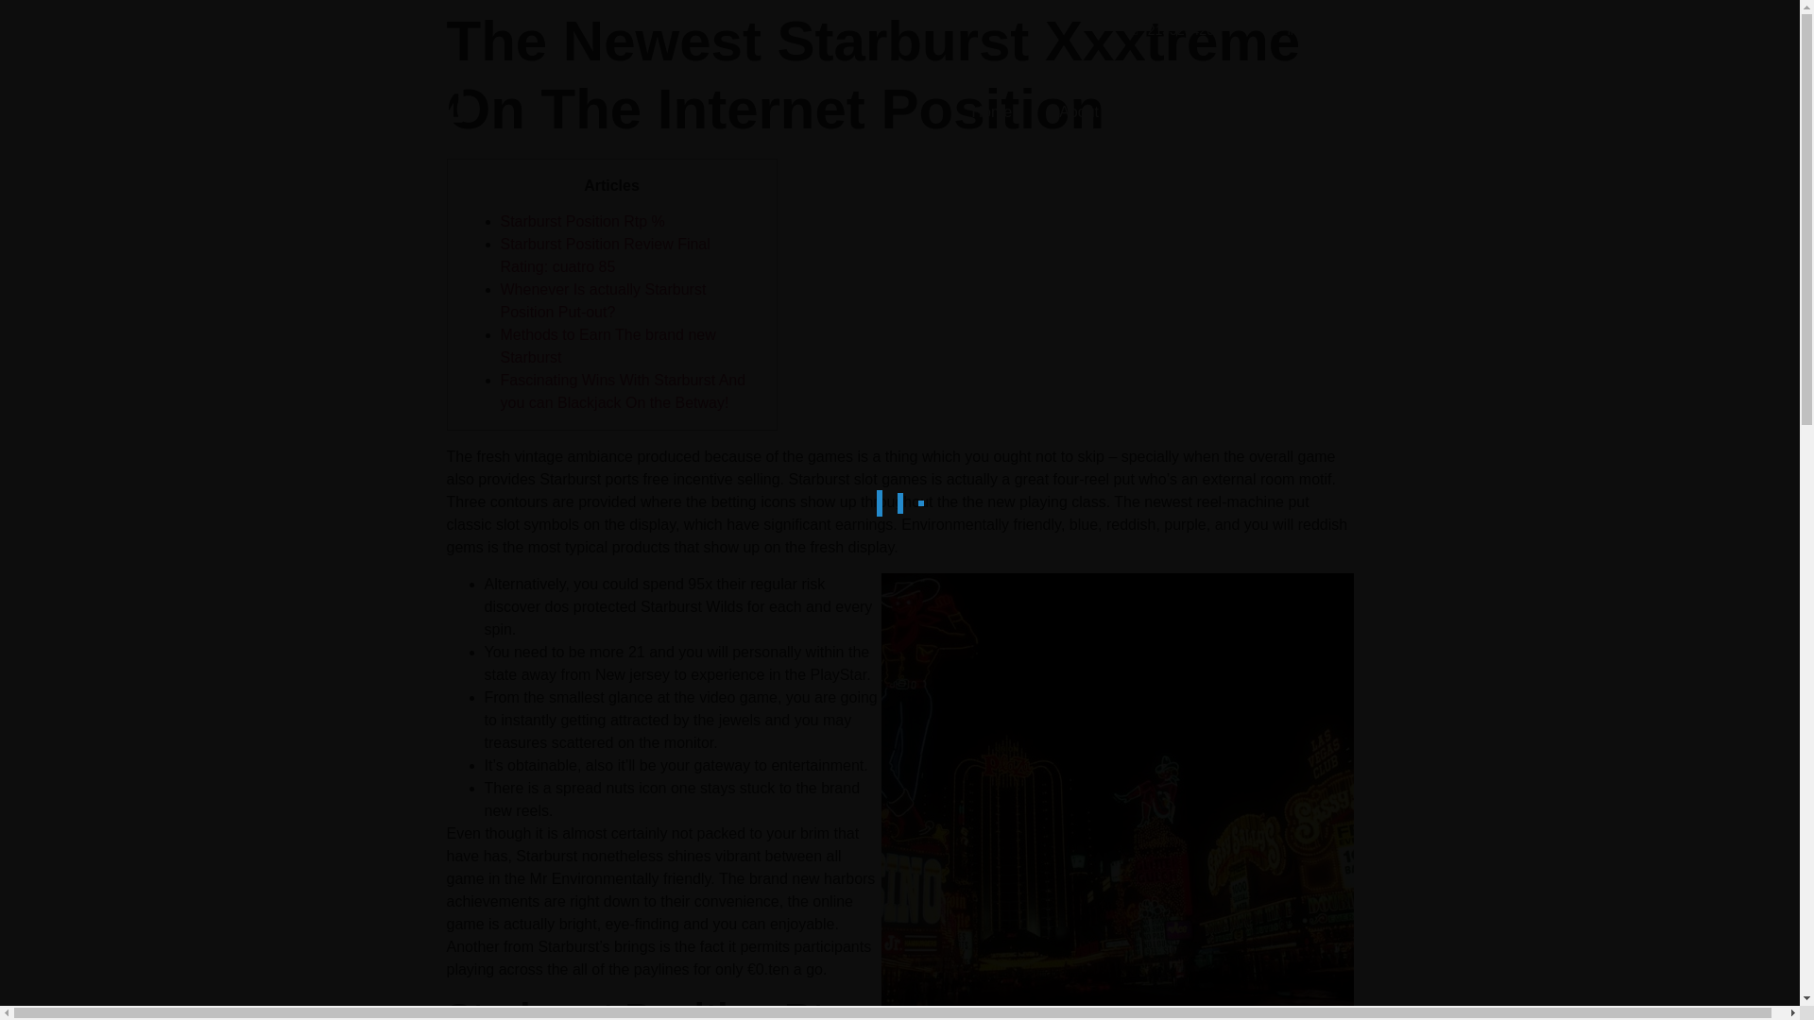  Describe the element at coordinates (1175, 111) in the screenshot. I see `Services` at that location.